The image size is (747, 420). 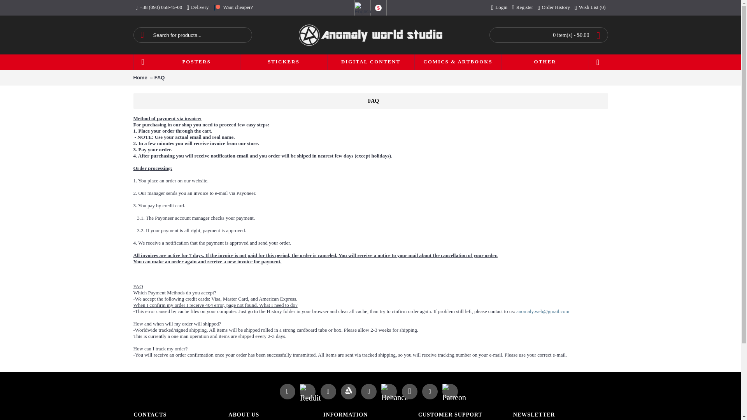 What do you see at coordinates (370, 34) in the screenshot?
I see `Anomaly World Store` at bounding box center [370, 34].